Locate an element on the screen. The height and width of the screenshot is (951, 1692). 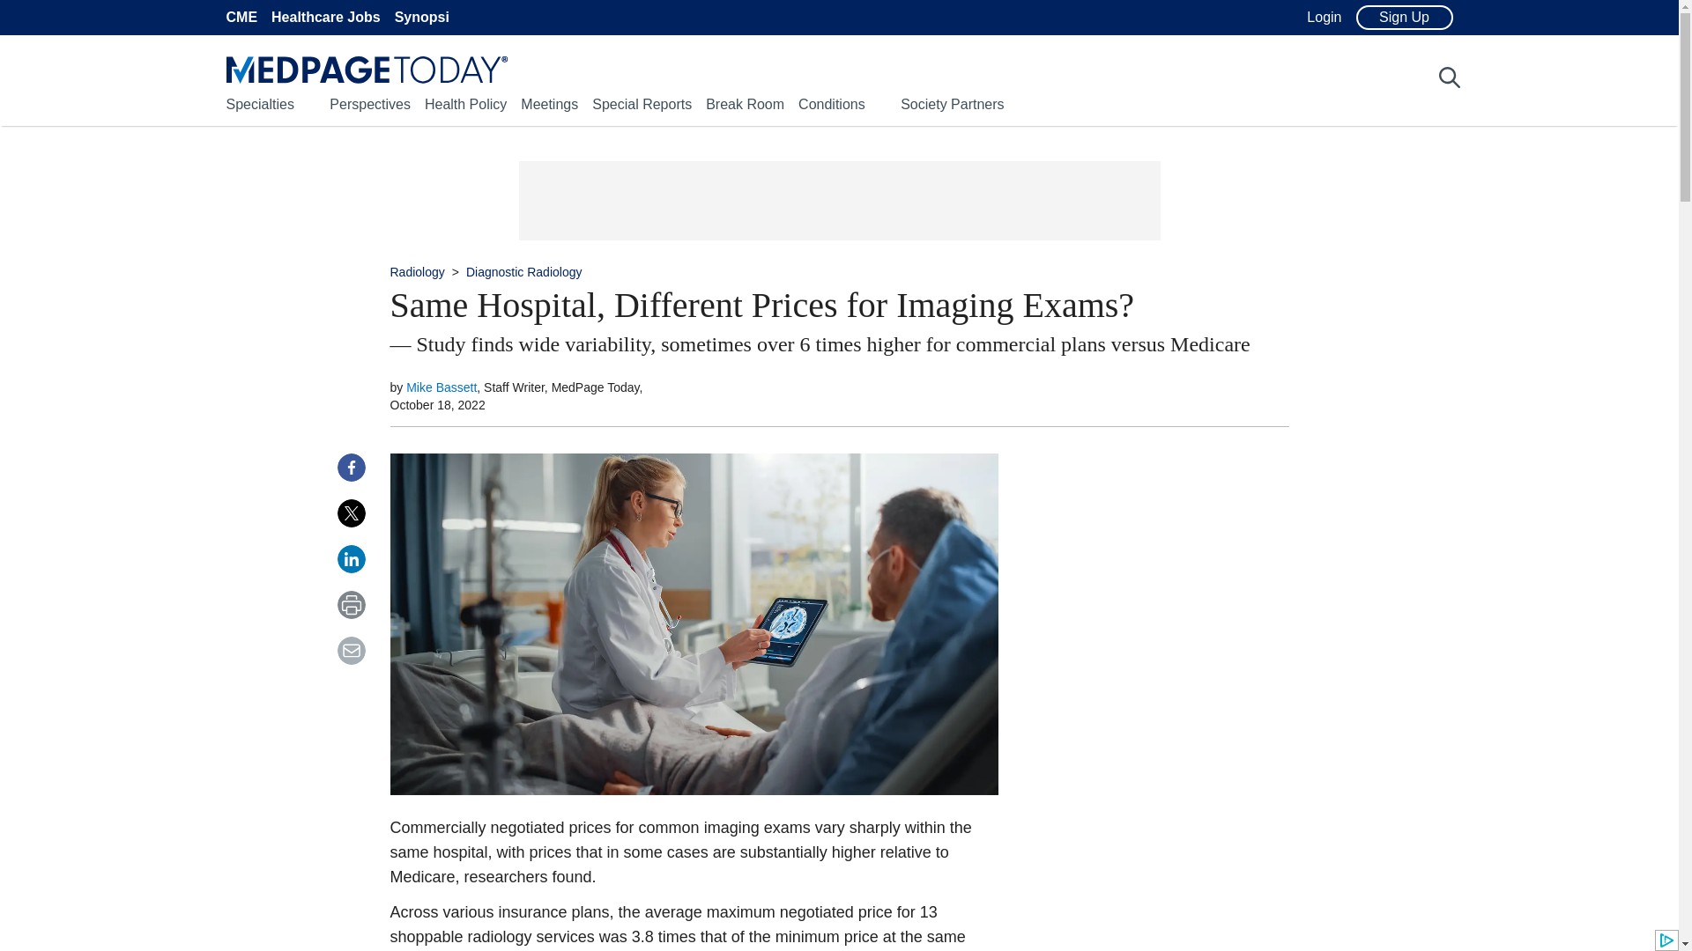
Synopsi is located at coordinates (421, 18).